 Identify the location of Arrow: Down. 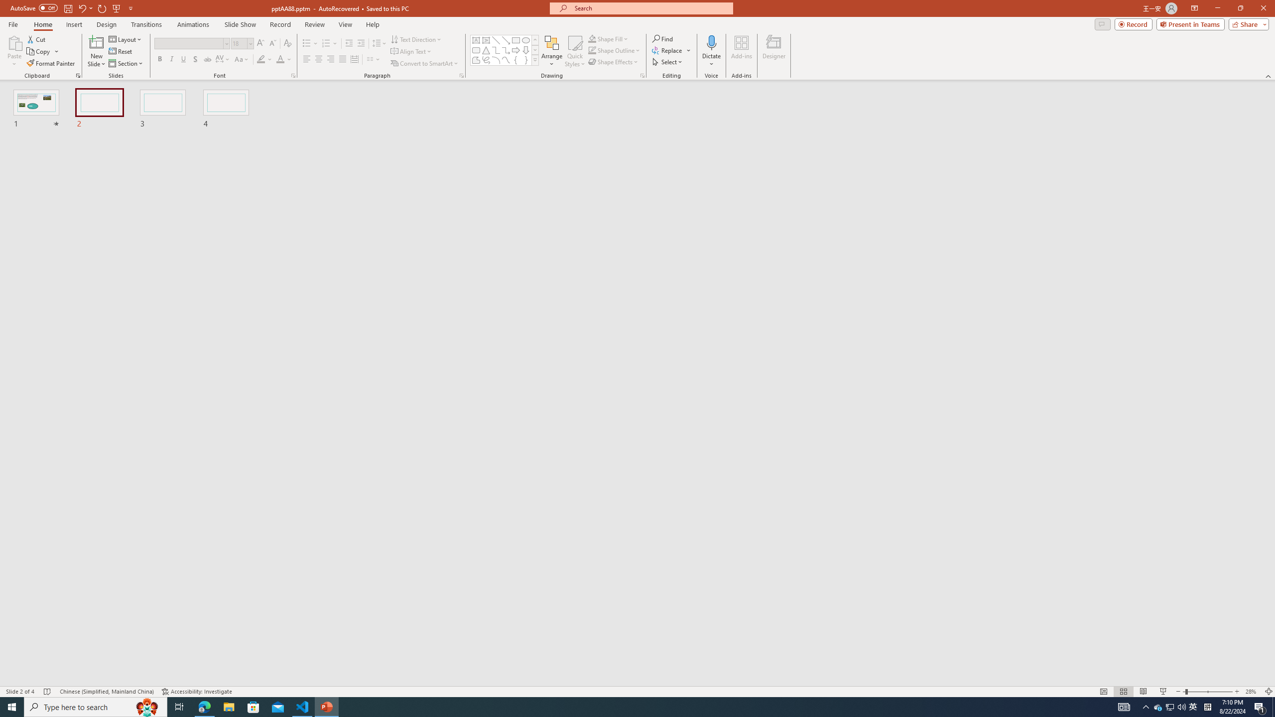
(526, 50).